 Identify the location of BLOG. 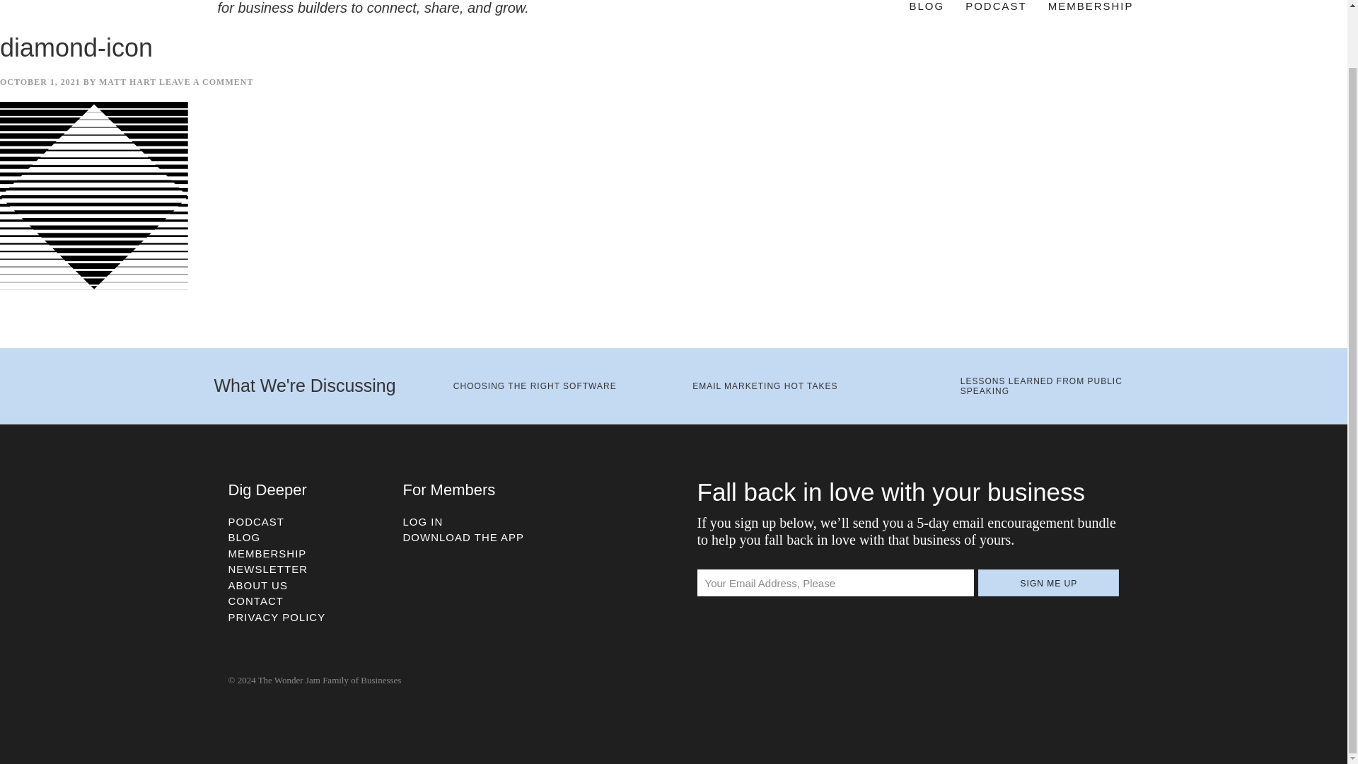
(927, 8).